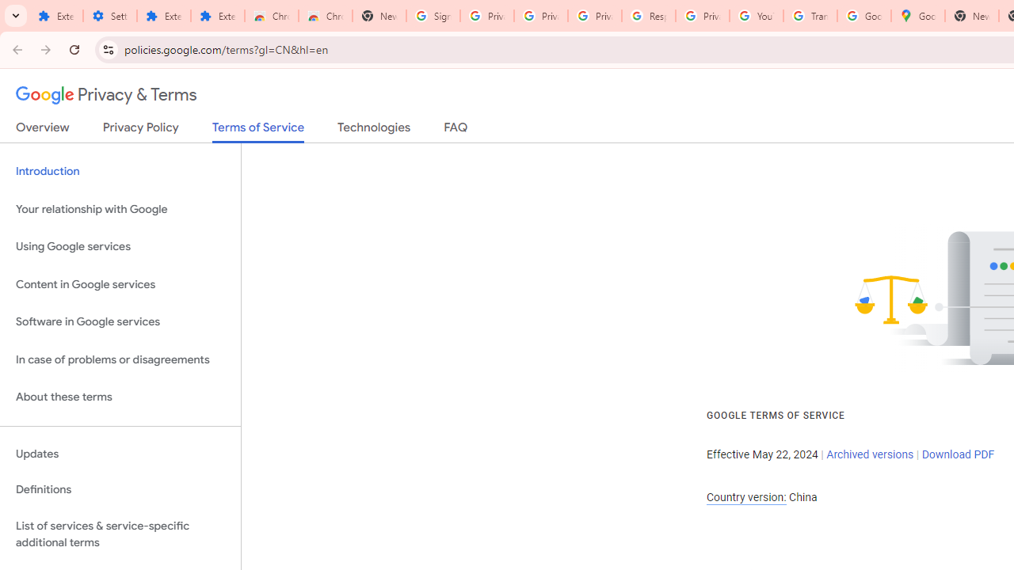 The image size is (1014, 570). Describe the element at coordinates (217, 16) in the screenshot. I see `Extensions` at that location.